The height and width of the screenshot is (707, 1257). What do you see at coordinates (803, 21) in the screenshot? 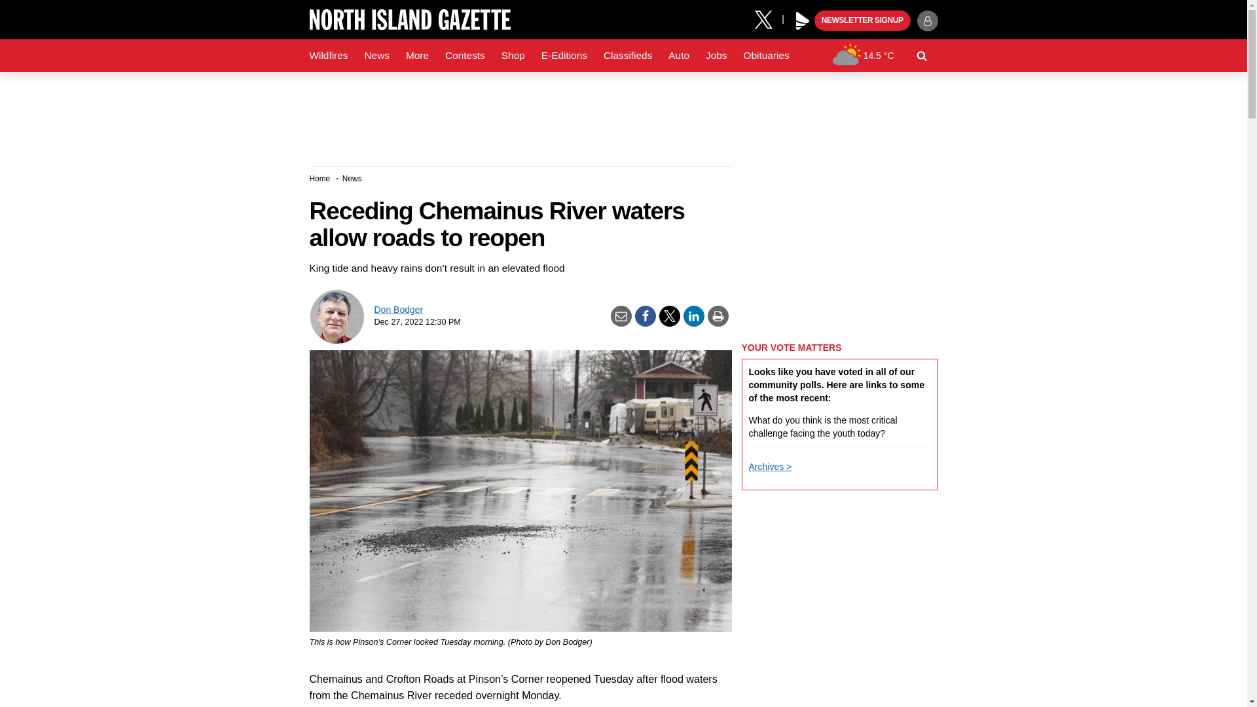
I see `Play` at bounding box center [803, 21].